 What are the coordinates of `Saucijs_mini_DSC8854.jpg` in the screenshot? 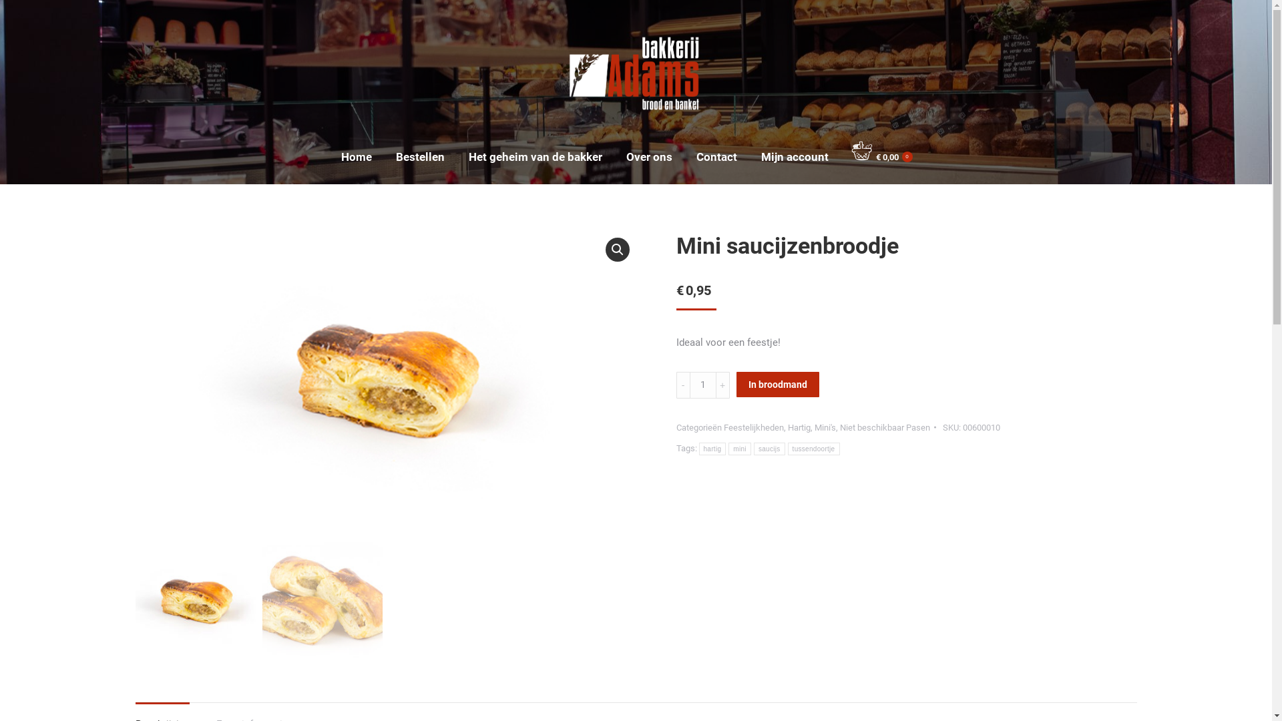 It's located at (385, 383).